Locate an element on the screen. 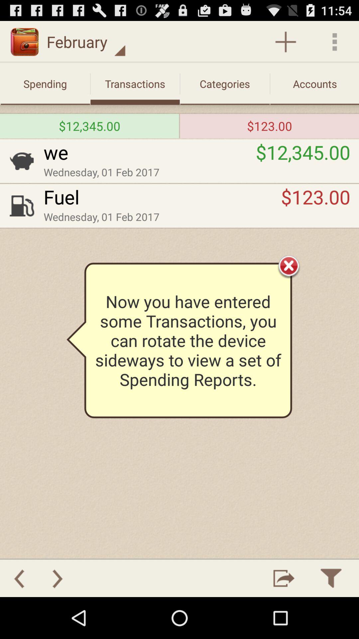 Image resolution: width=359 pixels, height=639 pixels. choose the february icon is located at coordinates (86, 42).